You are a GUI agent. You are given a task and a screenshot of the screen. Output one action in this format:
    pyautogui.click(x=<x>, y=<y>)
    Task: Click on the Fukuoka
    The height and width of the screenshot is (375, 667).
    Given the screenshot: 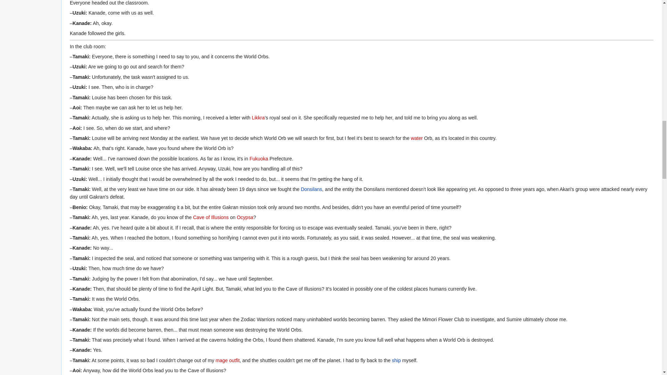 What is the action you would take?
    pyautogui.click(x=258, y=159)
    